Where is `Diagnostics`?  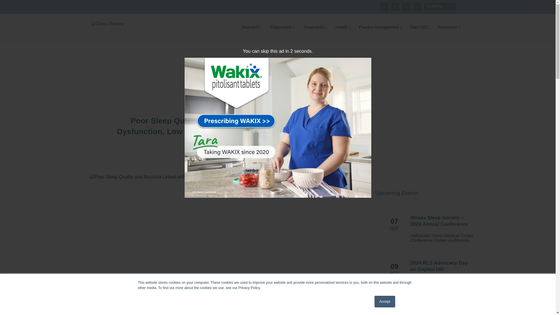
Diagnostics is located at coordinates (283, 33).